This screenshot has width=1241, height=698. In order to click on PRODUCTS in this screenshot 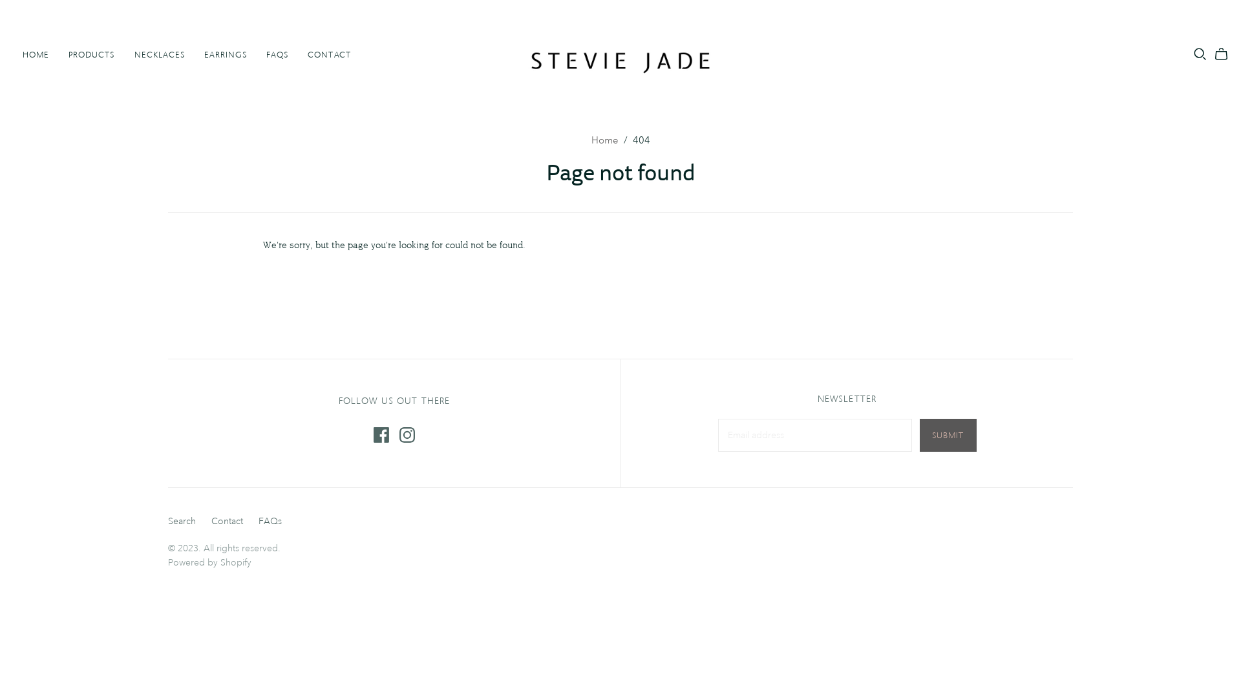, I will do `click(92, 54)`.